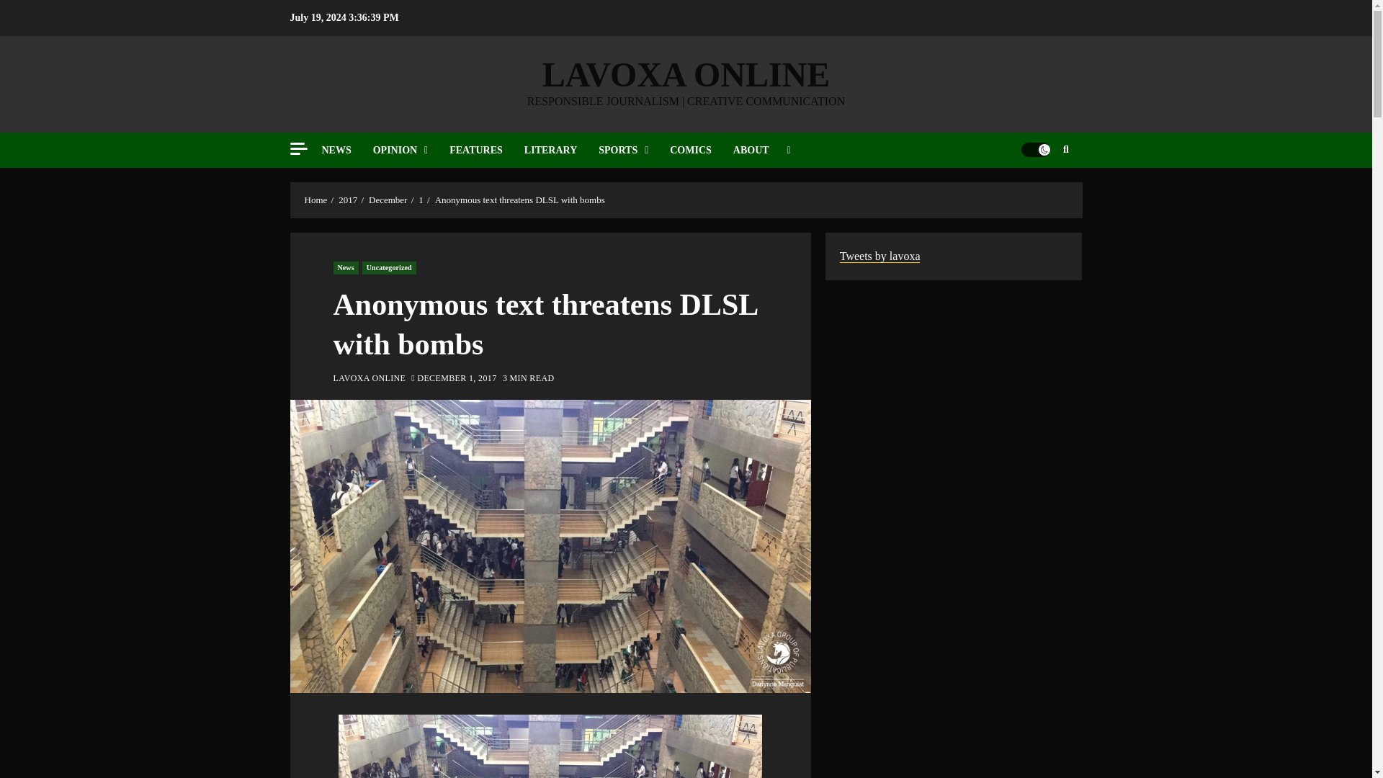  I want to click on SPORTS, so click(634, 150).